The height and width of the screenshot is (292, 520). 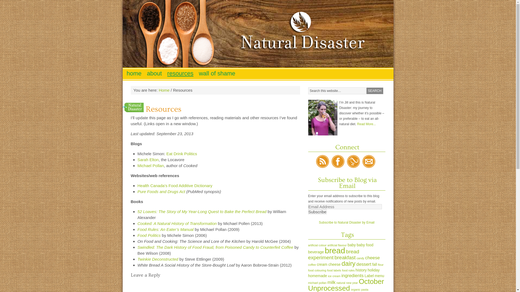 What do you see at coordinates (317, 212) in the screenshot?
I see `Subscribe` at bounding box center [317, 212].